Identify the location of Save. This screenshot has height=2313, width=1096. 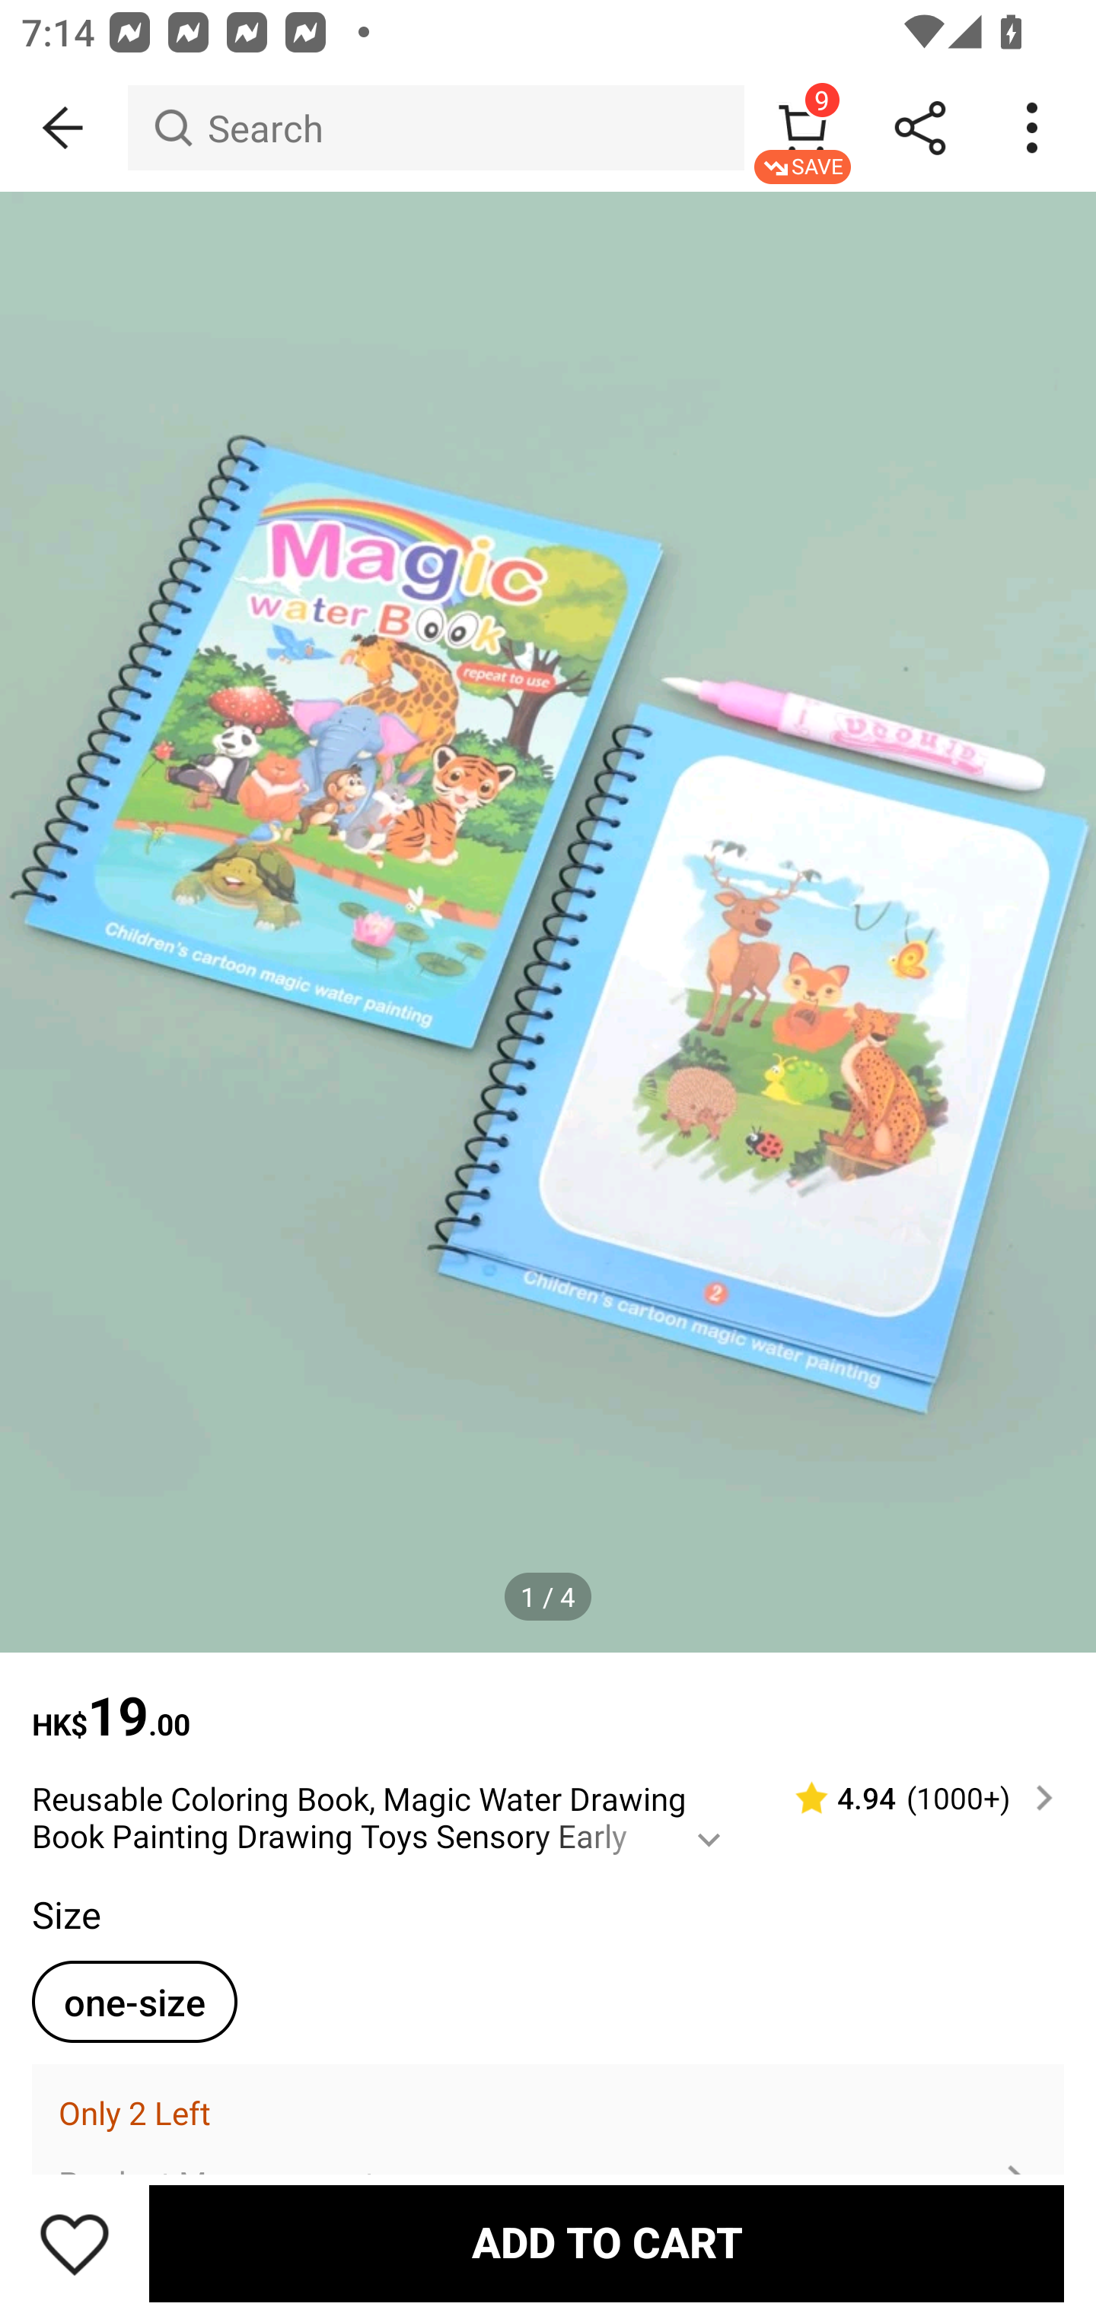
(75, 2243).